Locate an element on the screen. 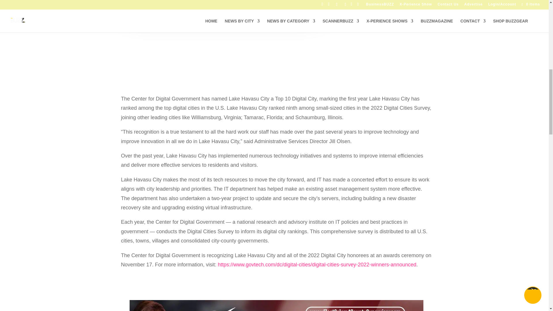  3-30-21 Lake Havasu City Hall is located at coordinates (223, 6).